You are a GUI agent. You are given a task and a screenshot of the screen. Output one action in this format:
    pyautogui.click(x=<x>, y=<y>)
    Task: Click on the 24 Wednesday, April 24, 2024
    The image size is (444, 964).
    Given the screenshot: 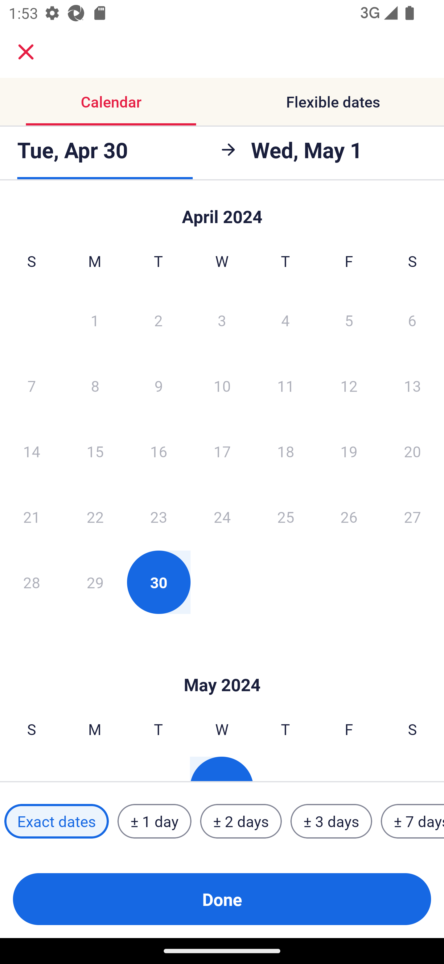 What is the action you would take?
    pyautogui.click(x=222, y=517)
    